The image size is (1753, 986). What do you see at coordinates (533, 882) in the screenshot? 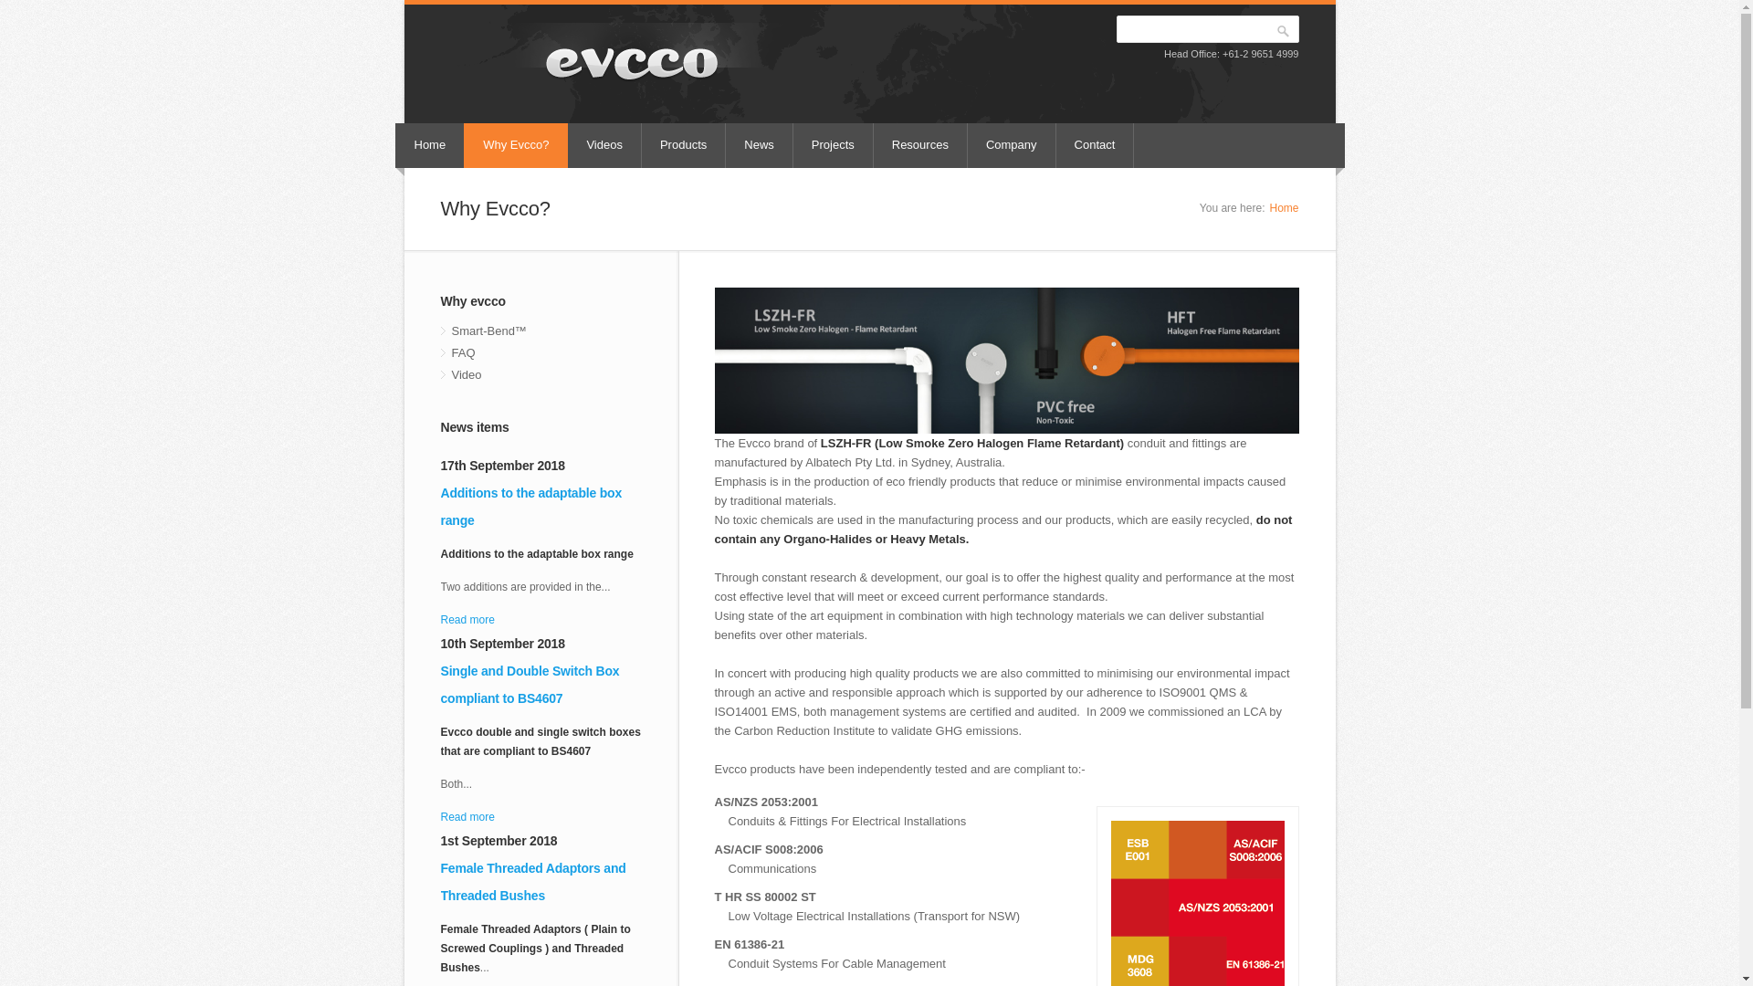
I see `Female Threaded Adaptors and Threaded Bushes` at bounding box center [533, 882].